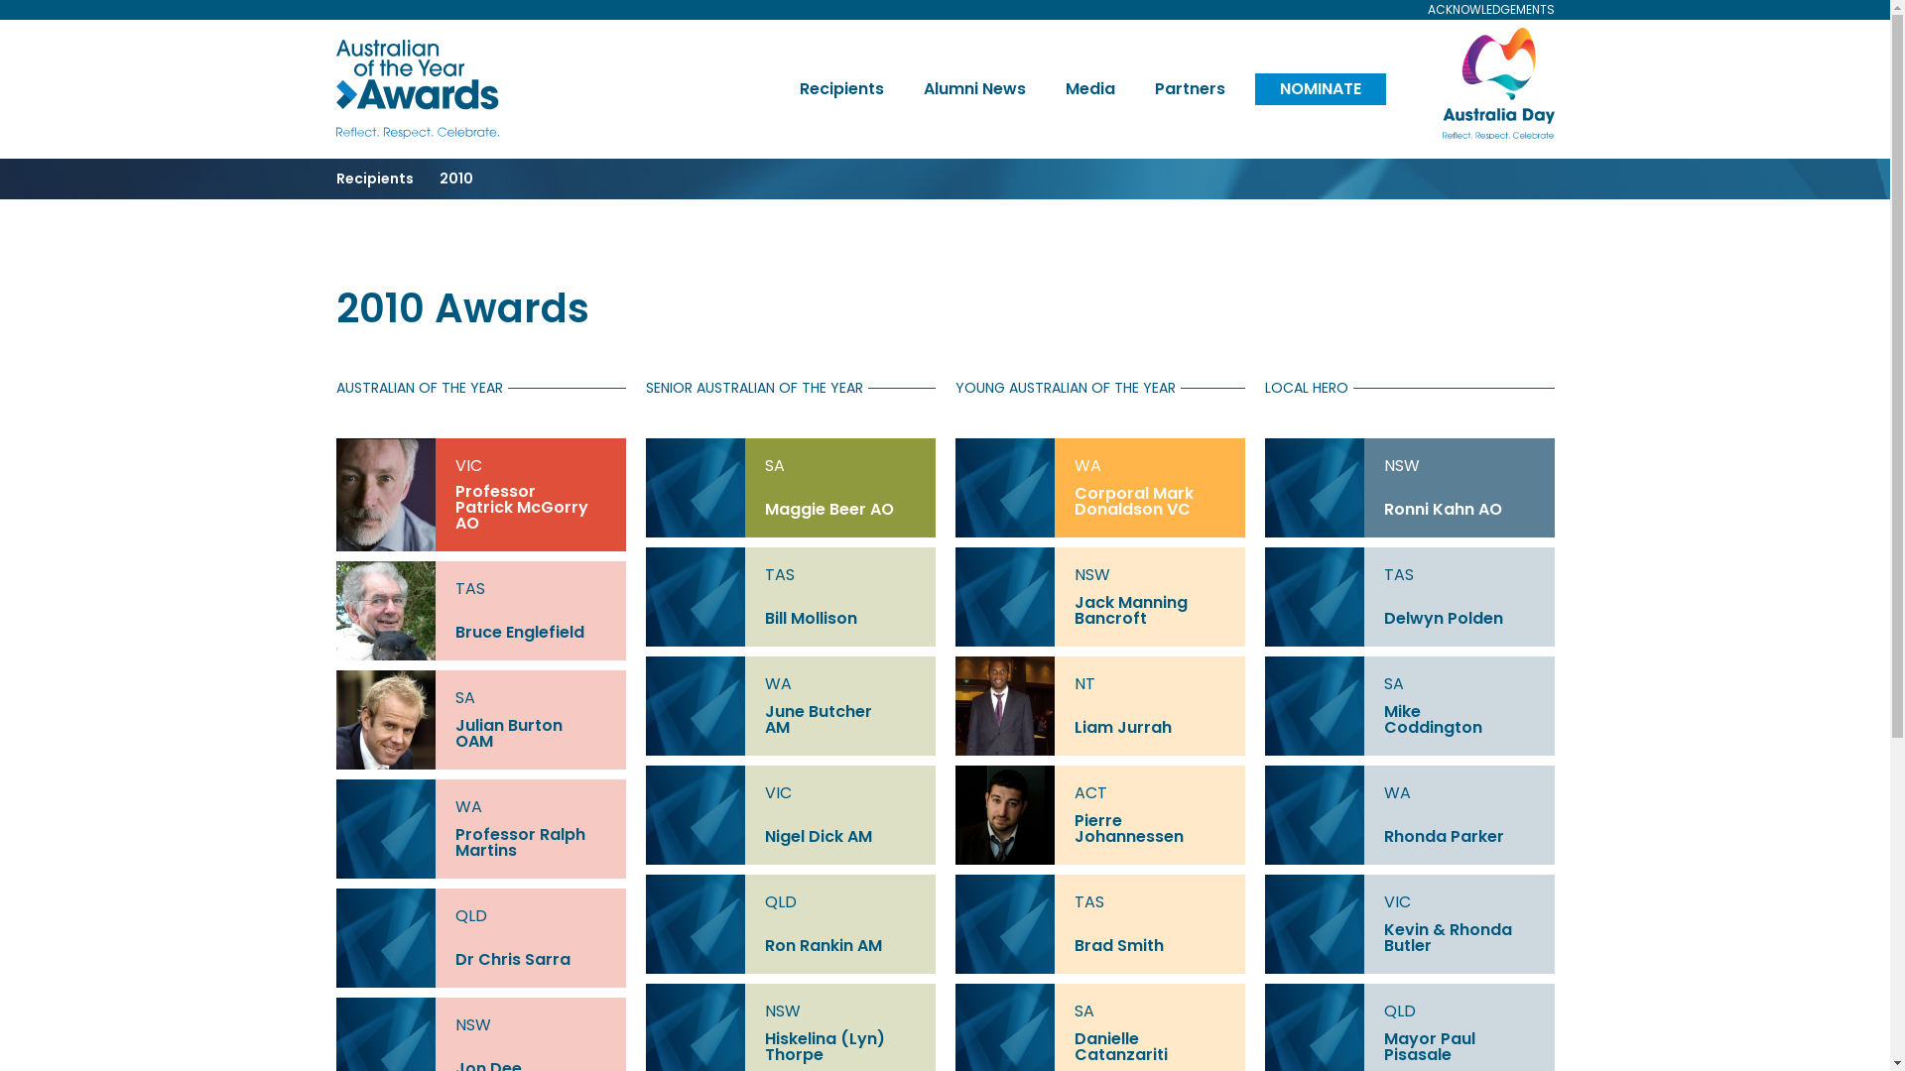 The width and height of the screenshot is (1905, 1071). Describe the element at coordinates (1459, 837) in the screenshot. I see `Rhonda Parker` at that location.